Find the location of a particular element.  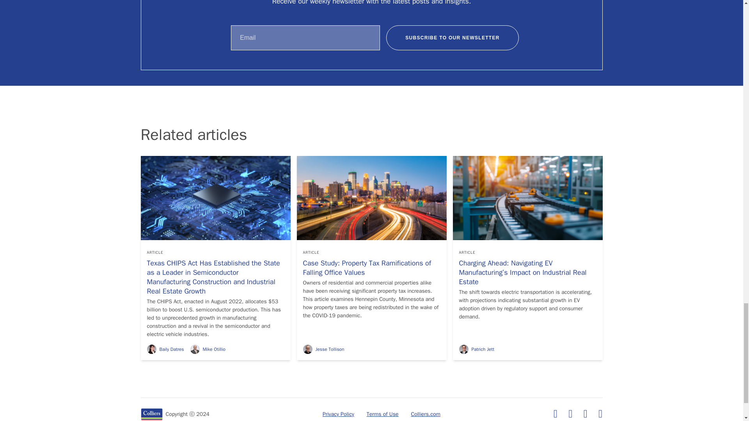

Terms of Use is located at coordinates (382, 414).